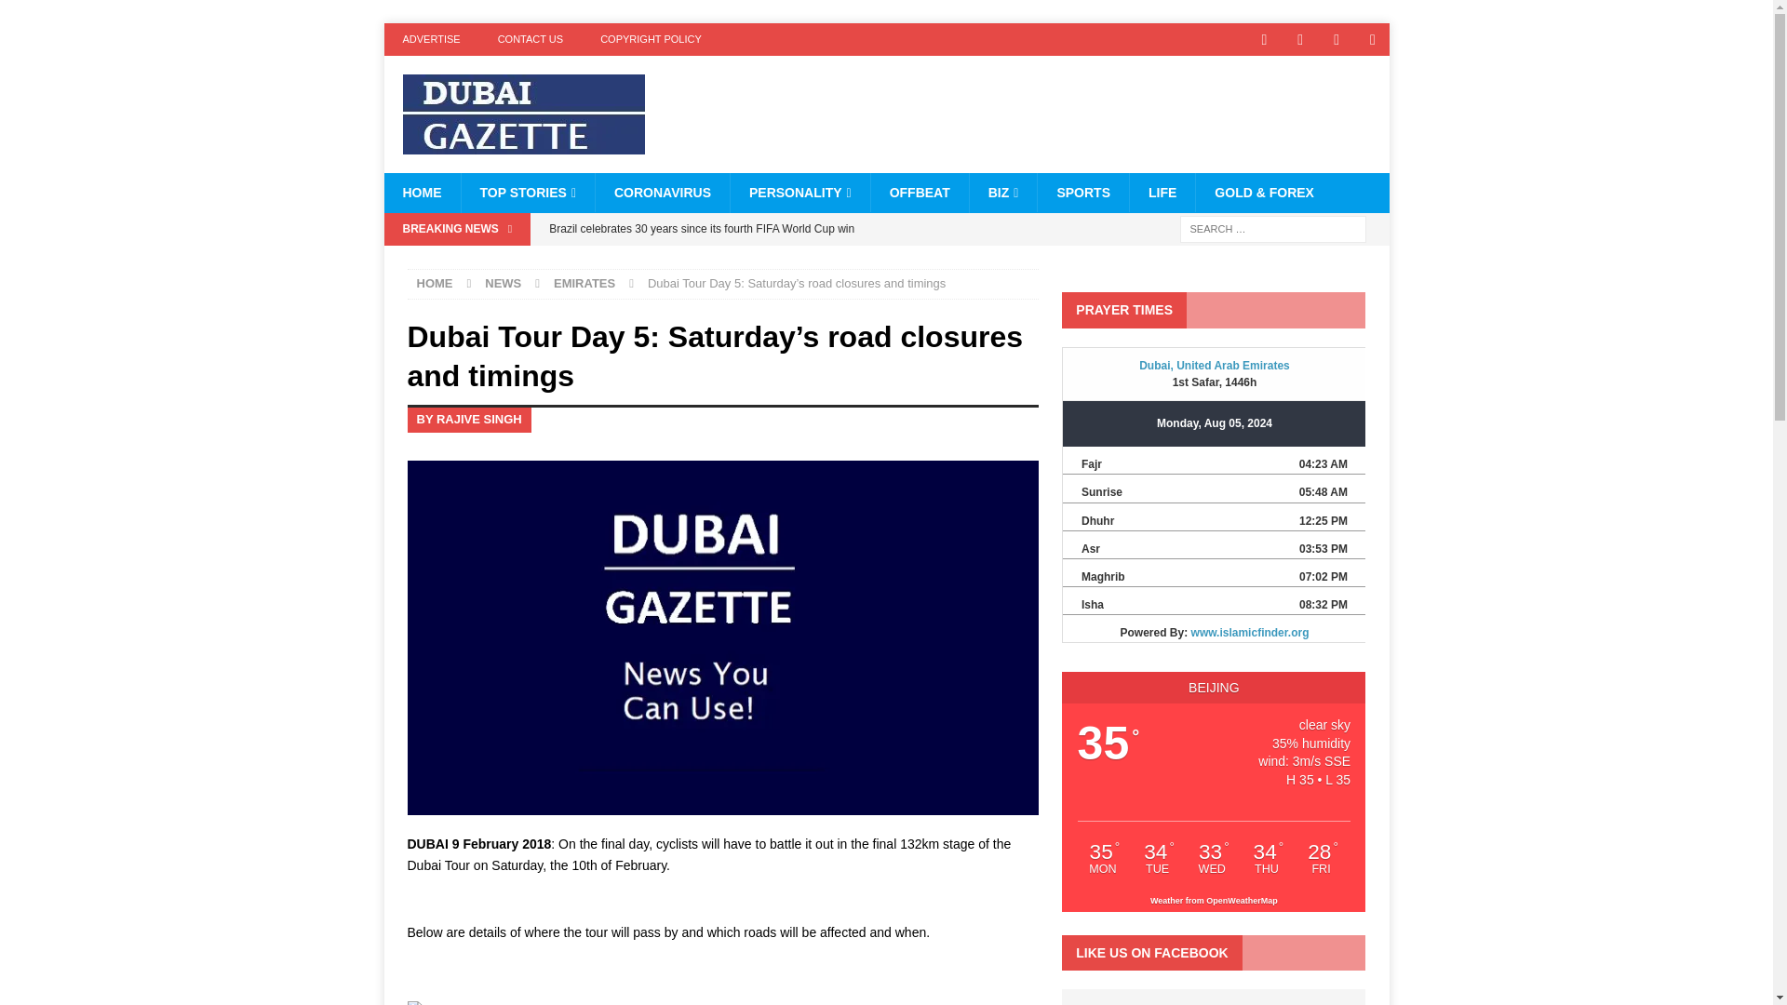 This screenshot has height=1005, width=1787. Describe the element at coordinates (651, 39) in the screenshot. I see `COPYRIGHT POLICY` at that location.